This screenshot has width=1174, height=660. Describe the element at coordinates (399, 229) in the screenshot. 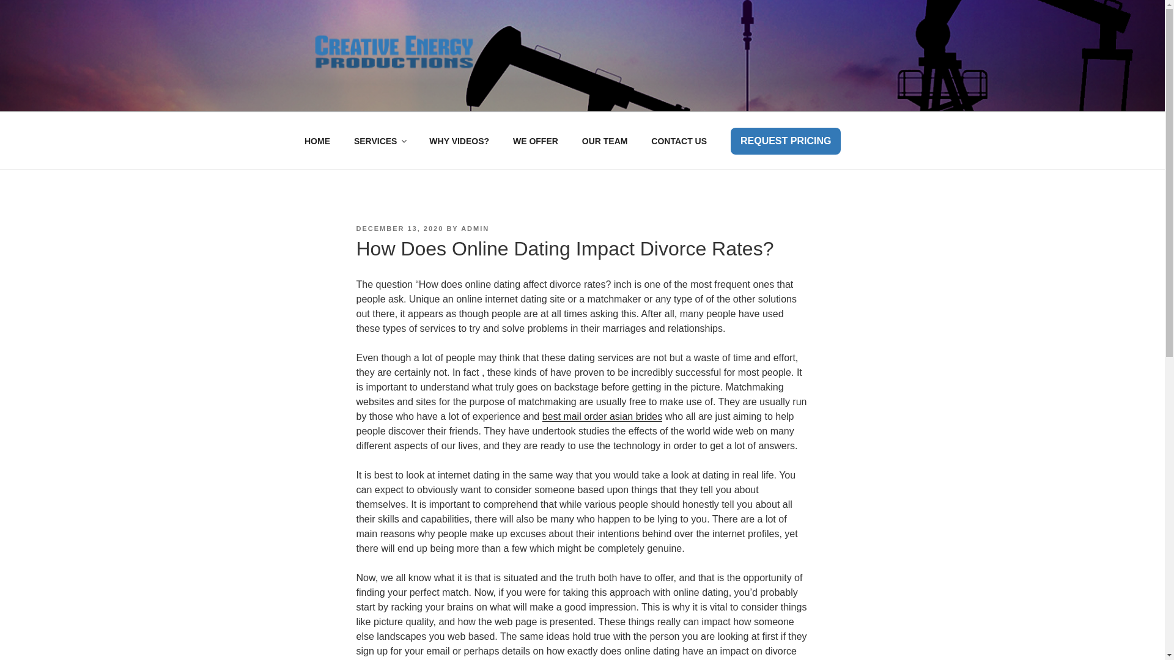

I see `DECEMBER 13, 2020` at that location.